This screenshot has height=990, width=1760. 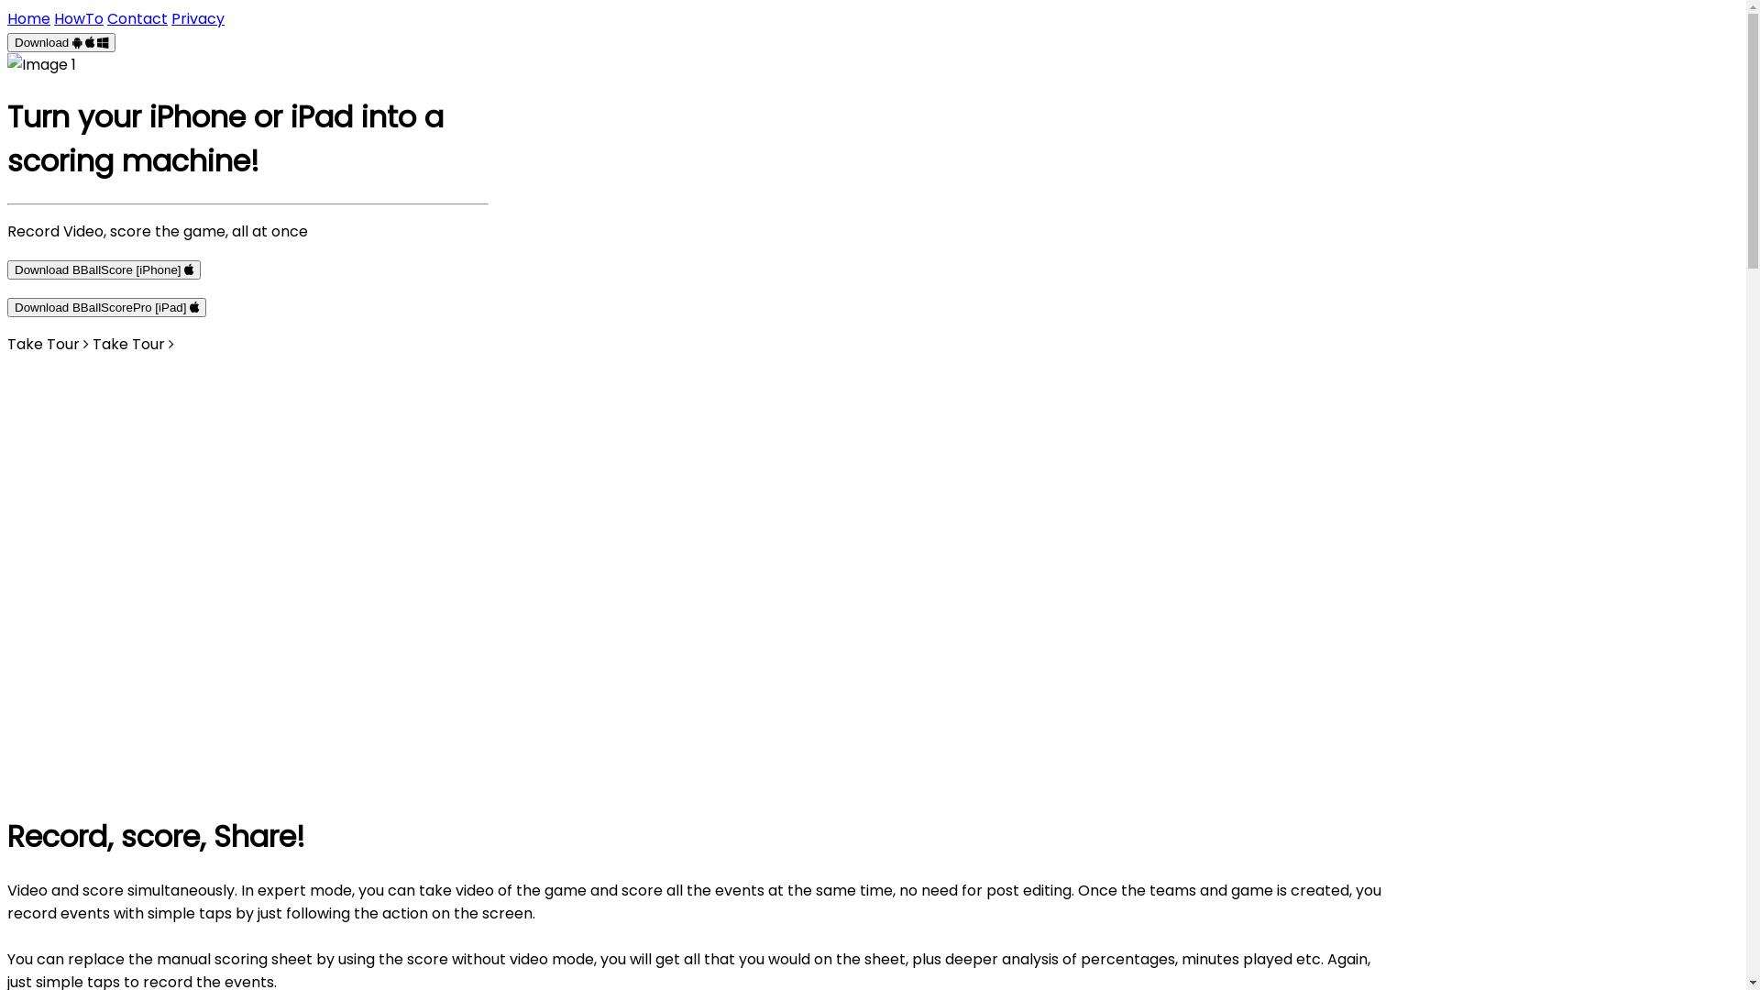 I want to click on Contact, so click(x=137, y=18).